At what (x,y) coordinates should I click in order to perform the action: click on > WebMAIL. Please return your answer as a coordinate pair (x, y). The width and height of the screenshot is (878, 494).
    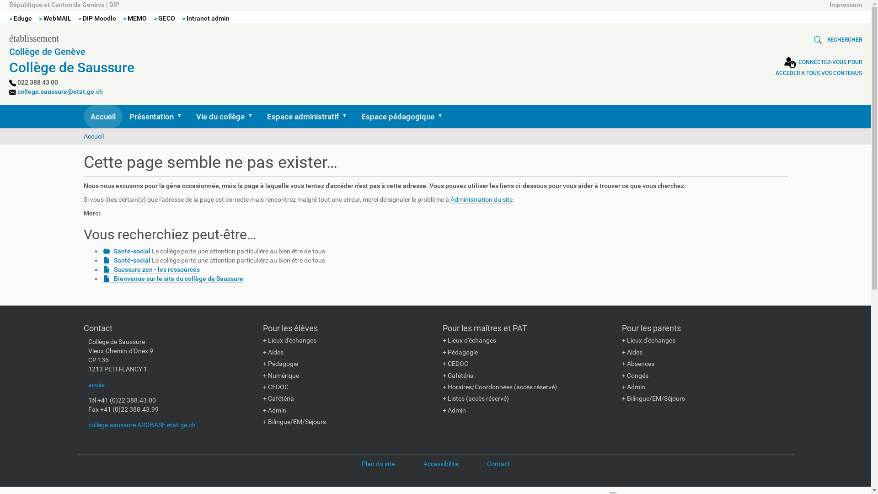
    Looking at the image, I should click on (55, 18).